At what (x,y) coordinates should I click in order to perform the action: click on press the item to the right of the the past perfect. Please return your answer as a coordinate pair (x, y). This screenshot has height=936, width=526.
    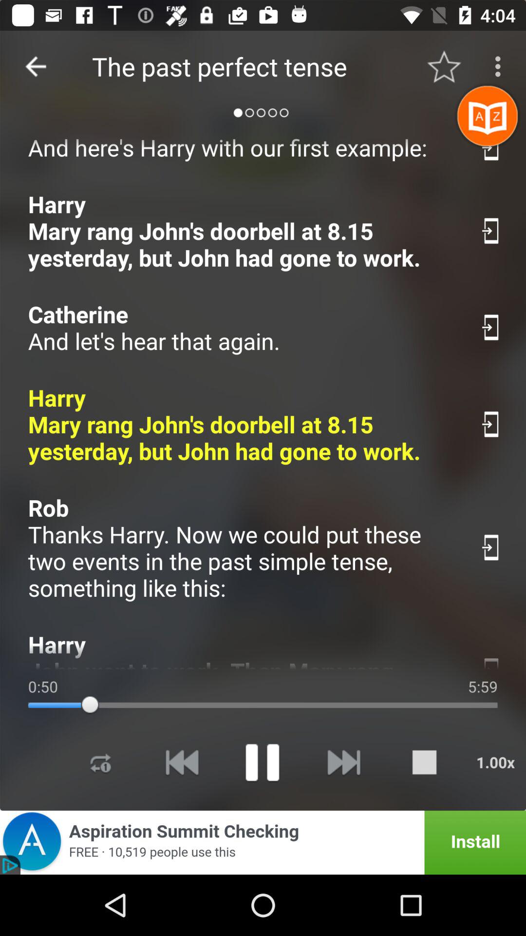
    Looking at the image, I should click on (444, 66).